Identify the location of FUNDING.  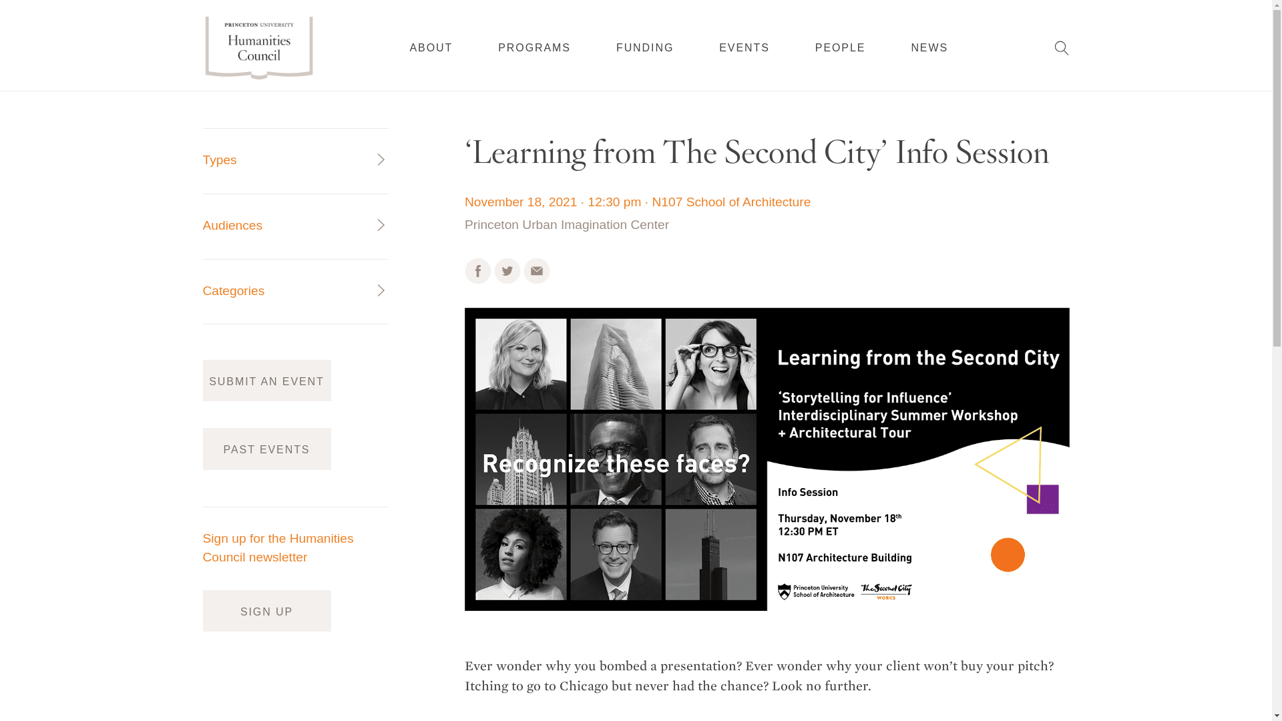
(645, 47).